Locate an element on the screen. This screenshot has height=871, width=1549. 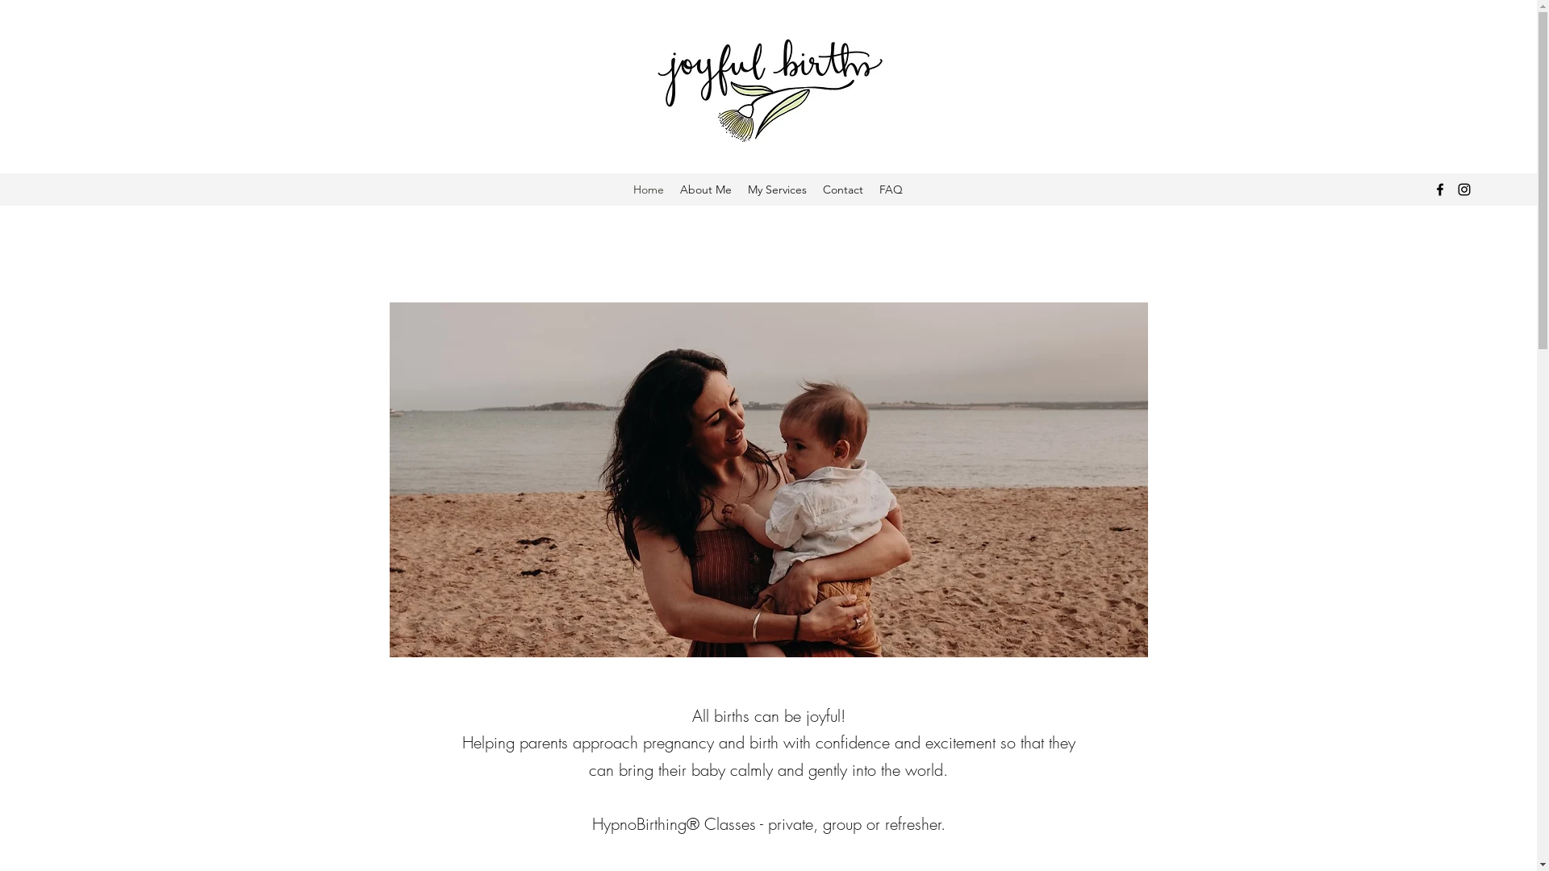
My Services is located at coordinates (777, 190).